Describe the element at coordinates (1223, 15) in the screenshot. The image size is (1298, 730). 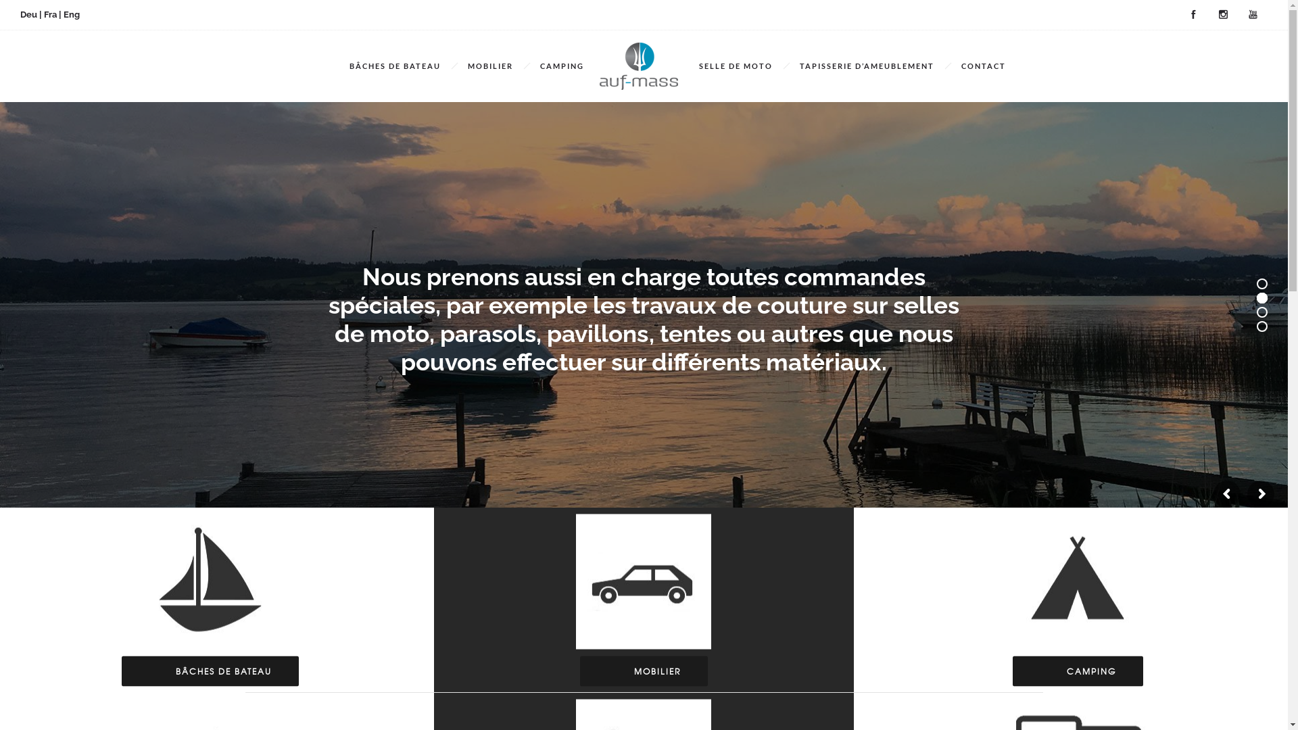
I see `Instagram` at that location.